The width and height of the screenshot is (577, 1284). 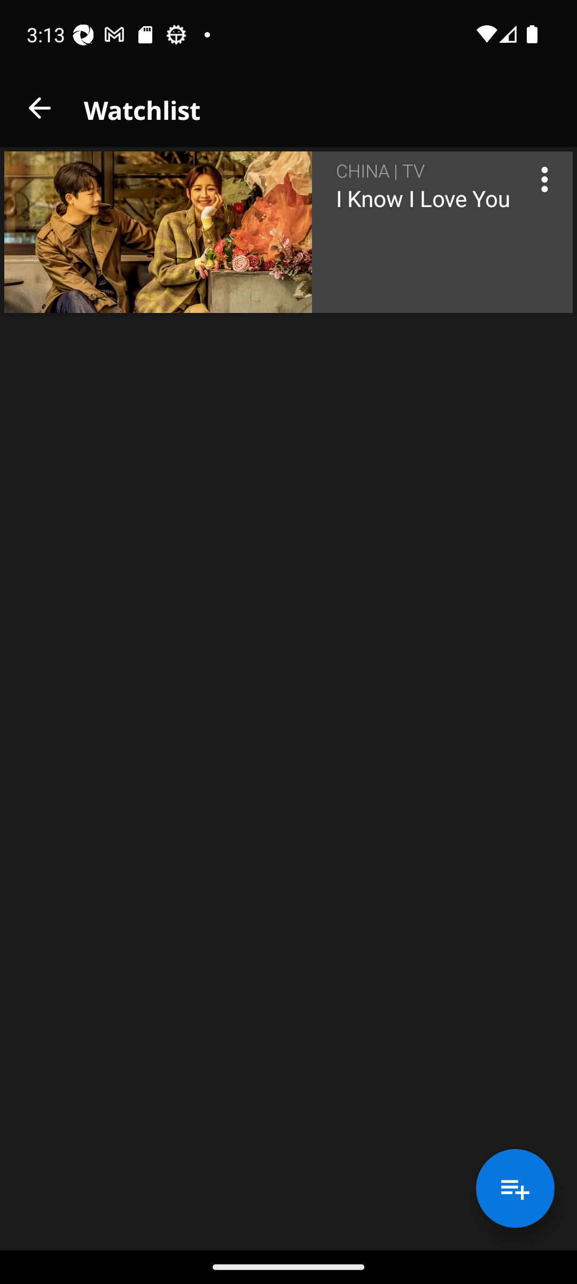 What do you see at coordinates (39, 108) in the screenshot?
I see `close_button` at bounding box center [39, 108].